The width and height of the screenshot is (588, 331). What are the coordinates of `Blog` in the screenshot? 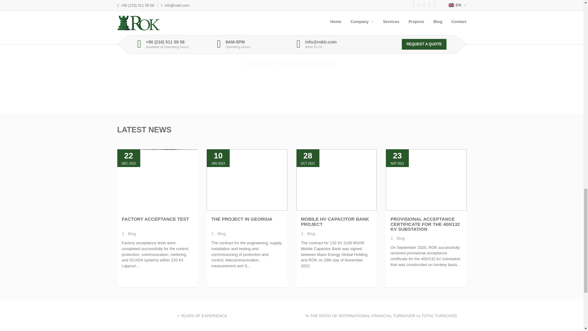 It's located at (221, 234).